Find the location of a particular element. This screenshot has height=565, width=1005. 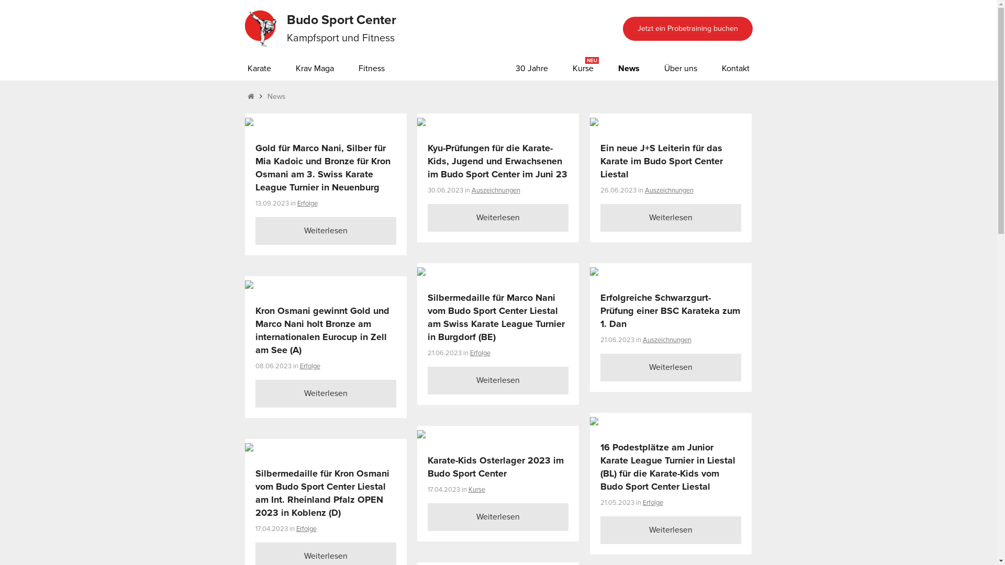

Erfolge is located at coordinates (653, 503).